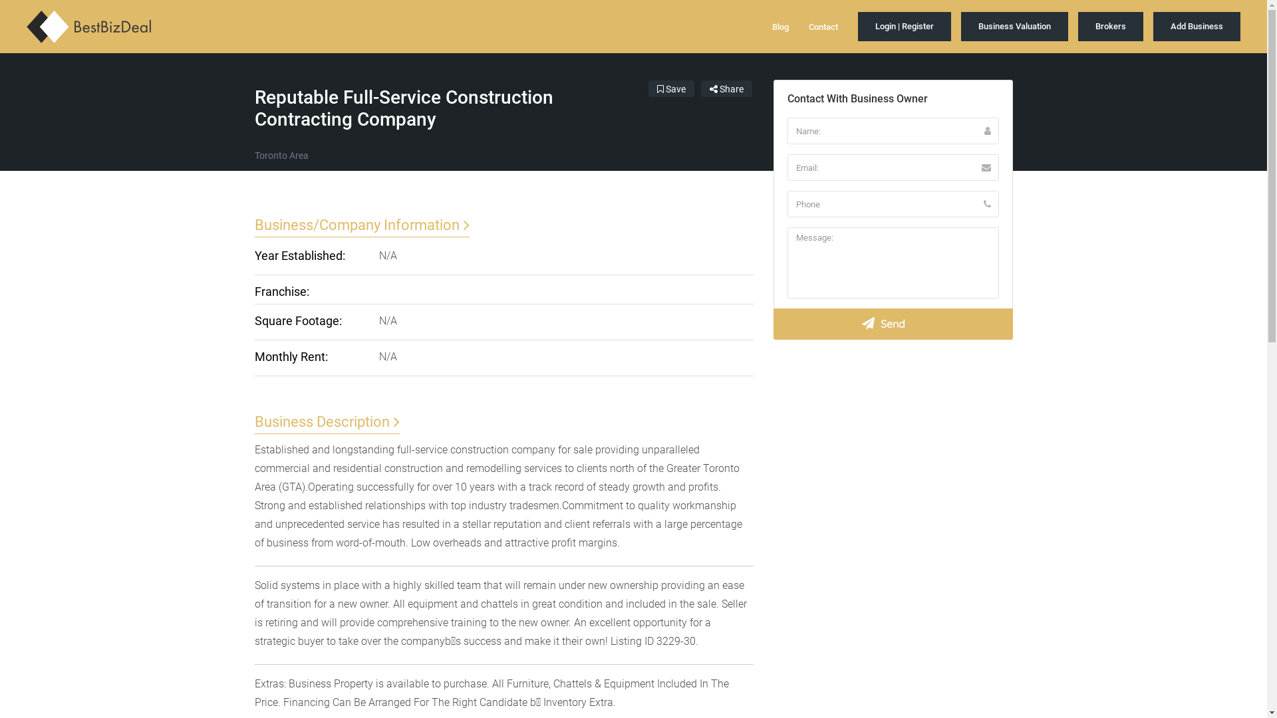  What do you see at coordinates (905, 27) in the screenshot?
I see `Login | Register` at bounding box center [905, 27].